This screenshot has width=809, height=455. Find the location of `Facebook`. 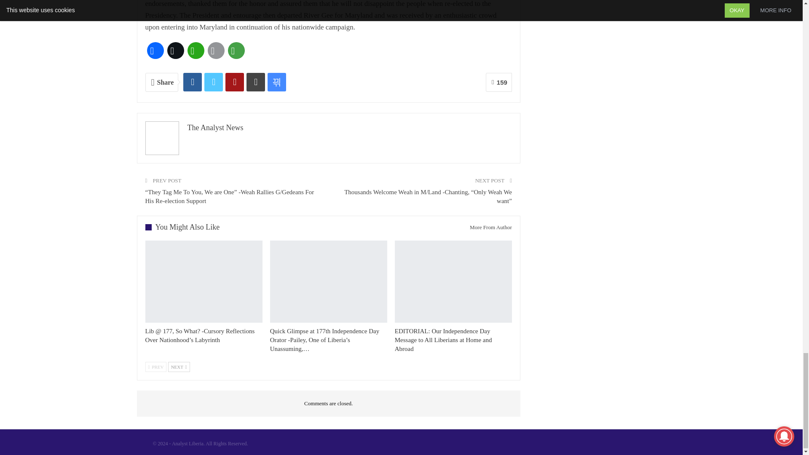

Facebook is located at coordinates (155, 51).